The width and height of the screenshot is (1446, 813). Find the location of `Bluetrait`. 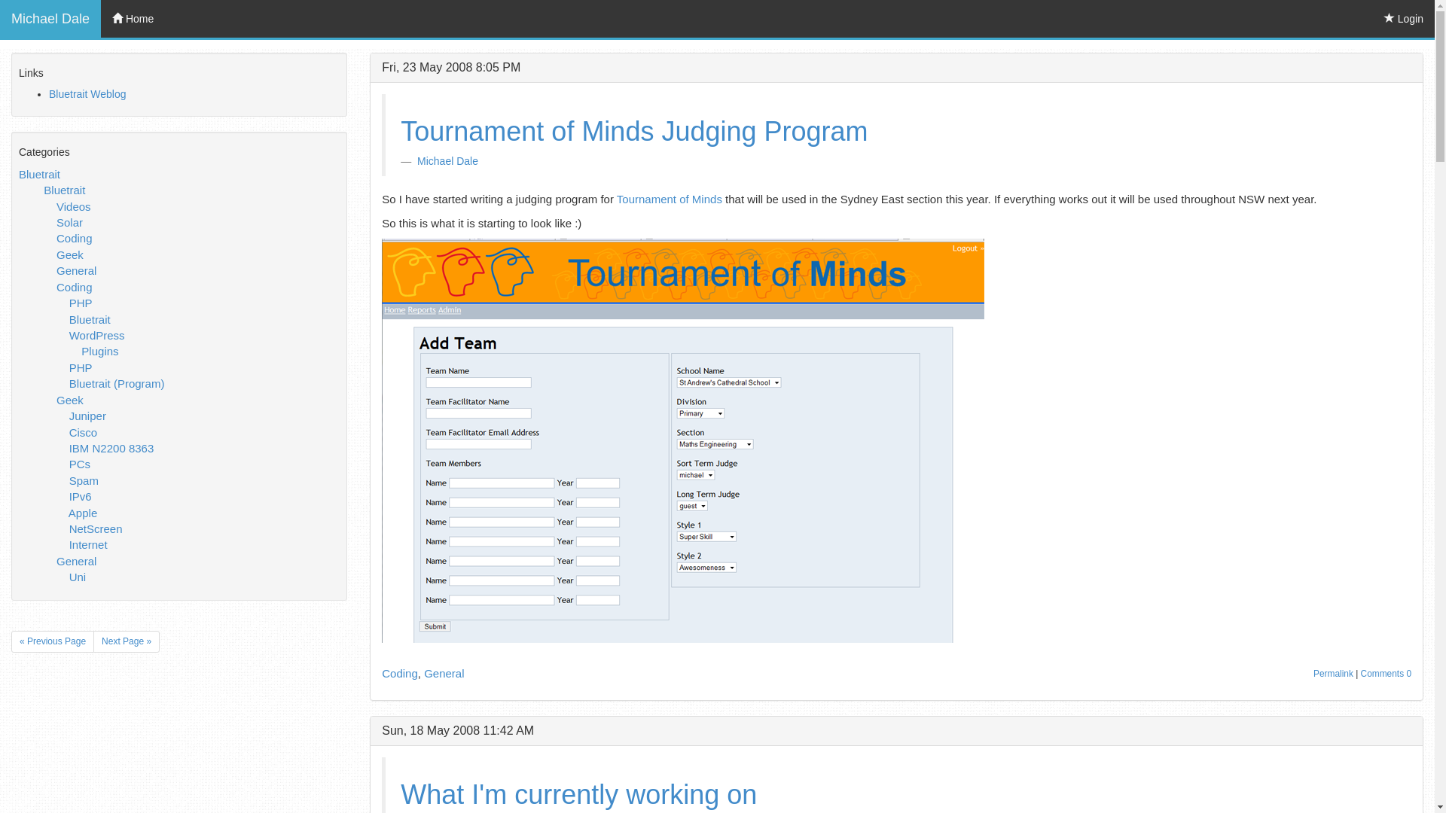

Bluetrait is located at coordinates (90, 319).